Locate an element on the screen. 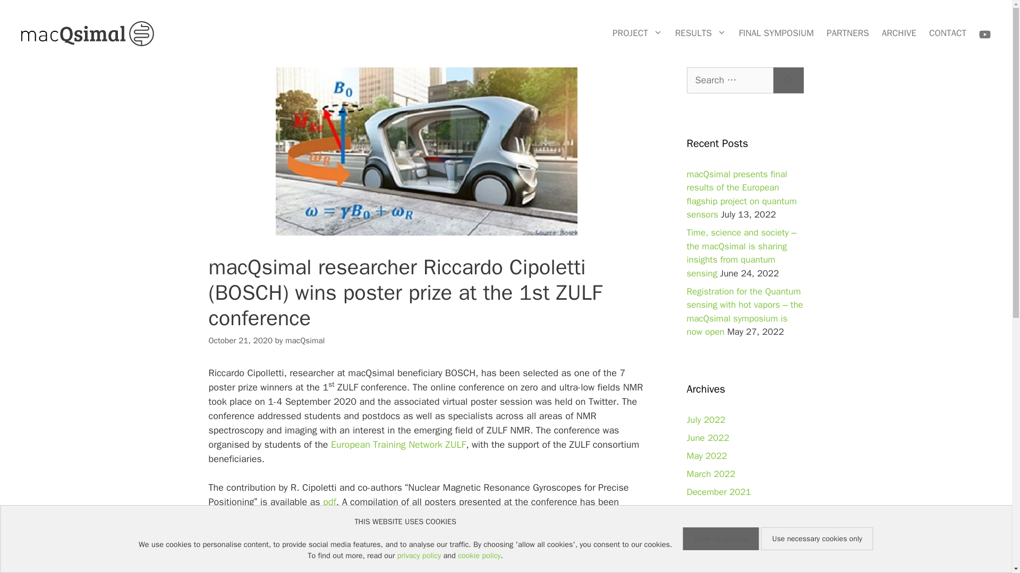 This screenshot has width=1020, height=573. View all posts by macQsimal is located at coordinates (305, 341).